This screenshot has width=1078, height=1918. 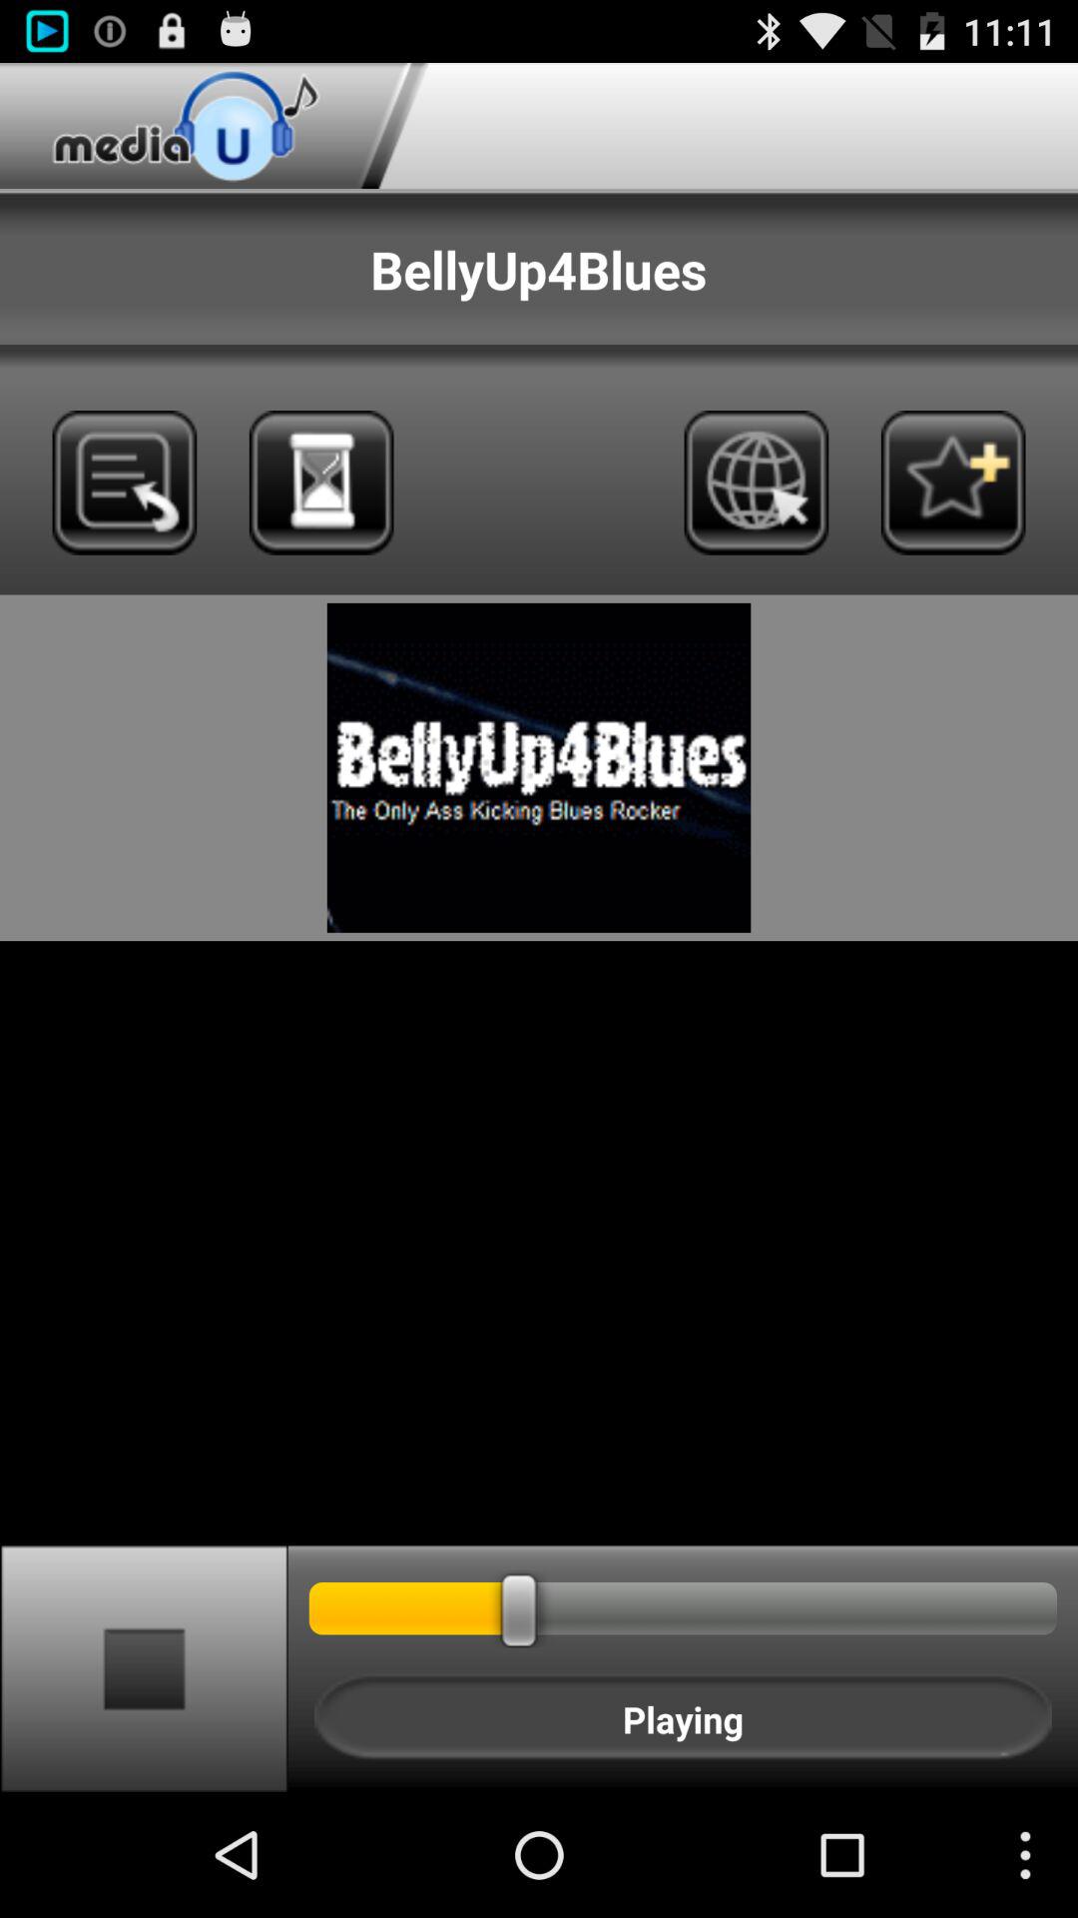 I want to click on count down option clock radio, so click(x=321, y=482).